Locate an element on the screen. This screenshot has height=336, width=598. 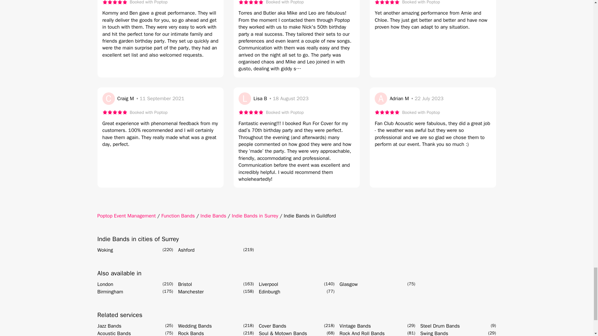
Liverpool is located at coordinates (268, 284).